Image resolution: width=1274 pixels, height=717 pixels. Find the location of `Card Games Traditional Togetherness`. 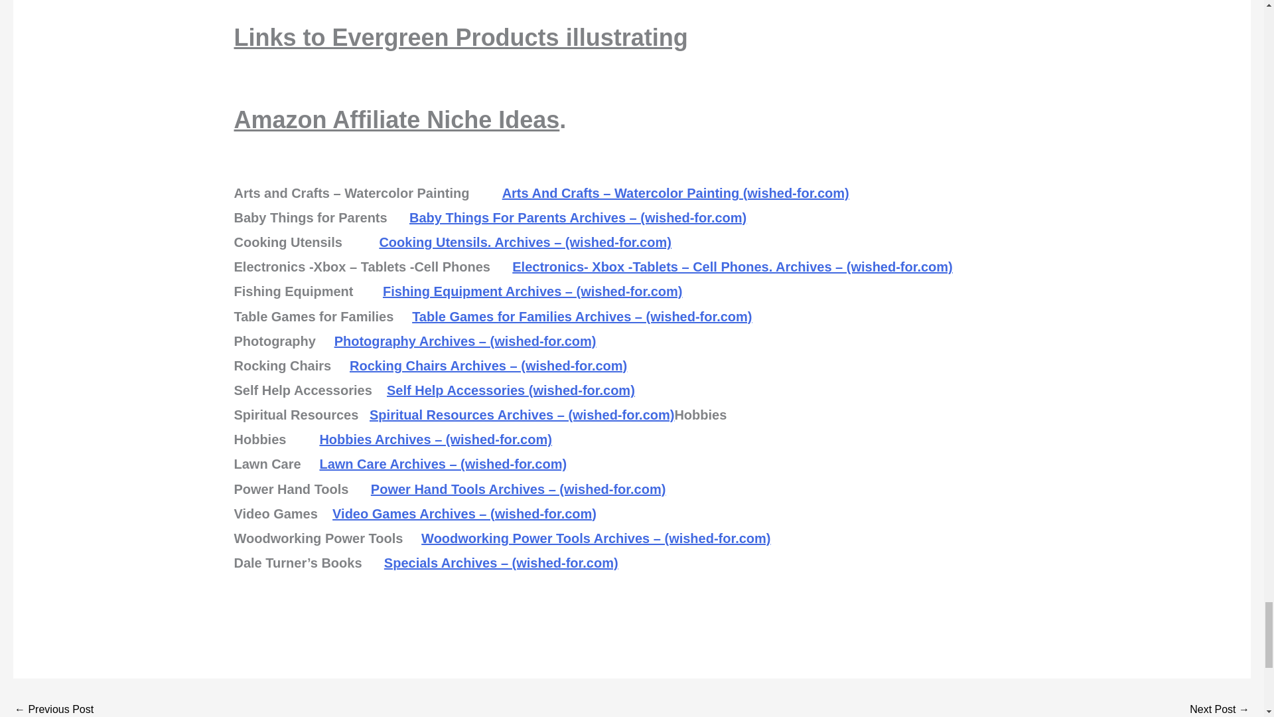

Card Games Traditional Togetherness is located at coordinates (53, 709).